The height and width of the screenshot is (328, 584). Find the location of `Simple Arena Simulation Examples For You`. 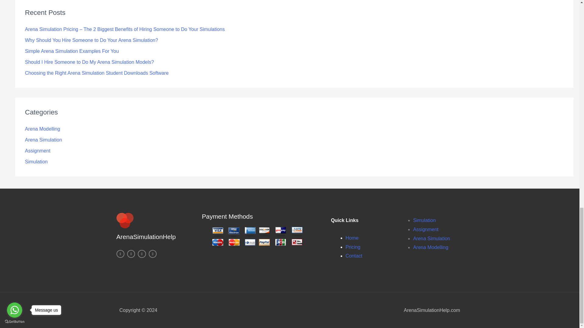

Simple Arena Simulation Examples For You is located at coordinates (72, 51).